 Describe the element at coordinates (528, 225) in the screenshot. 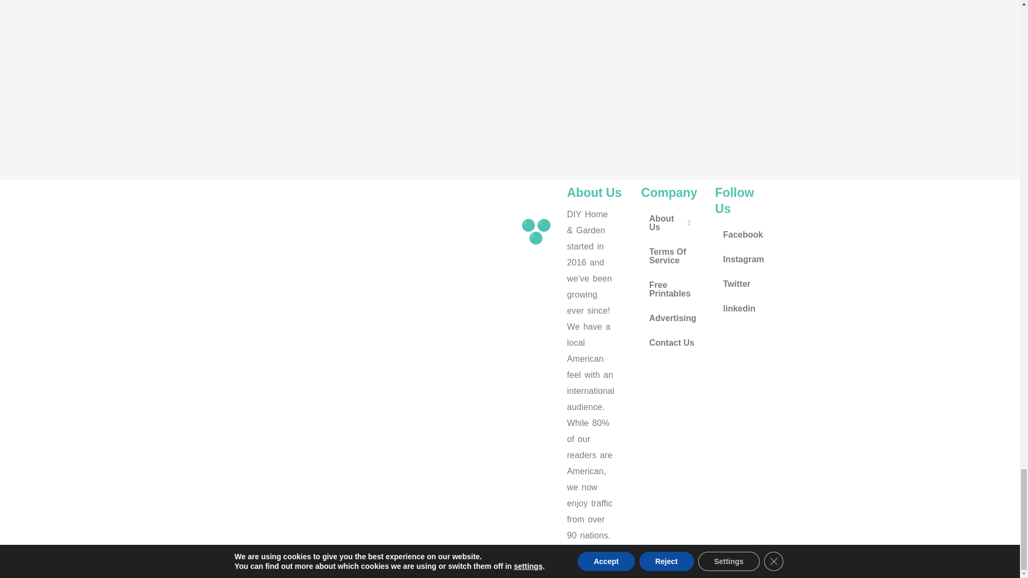

I see `Facebook-f` at that location.